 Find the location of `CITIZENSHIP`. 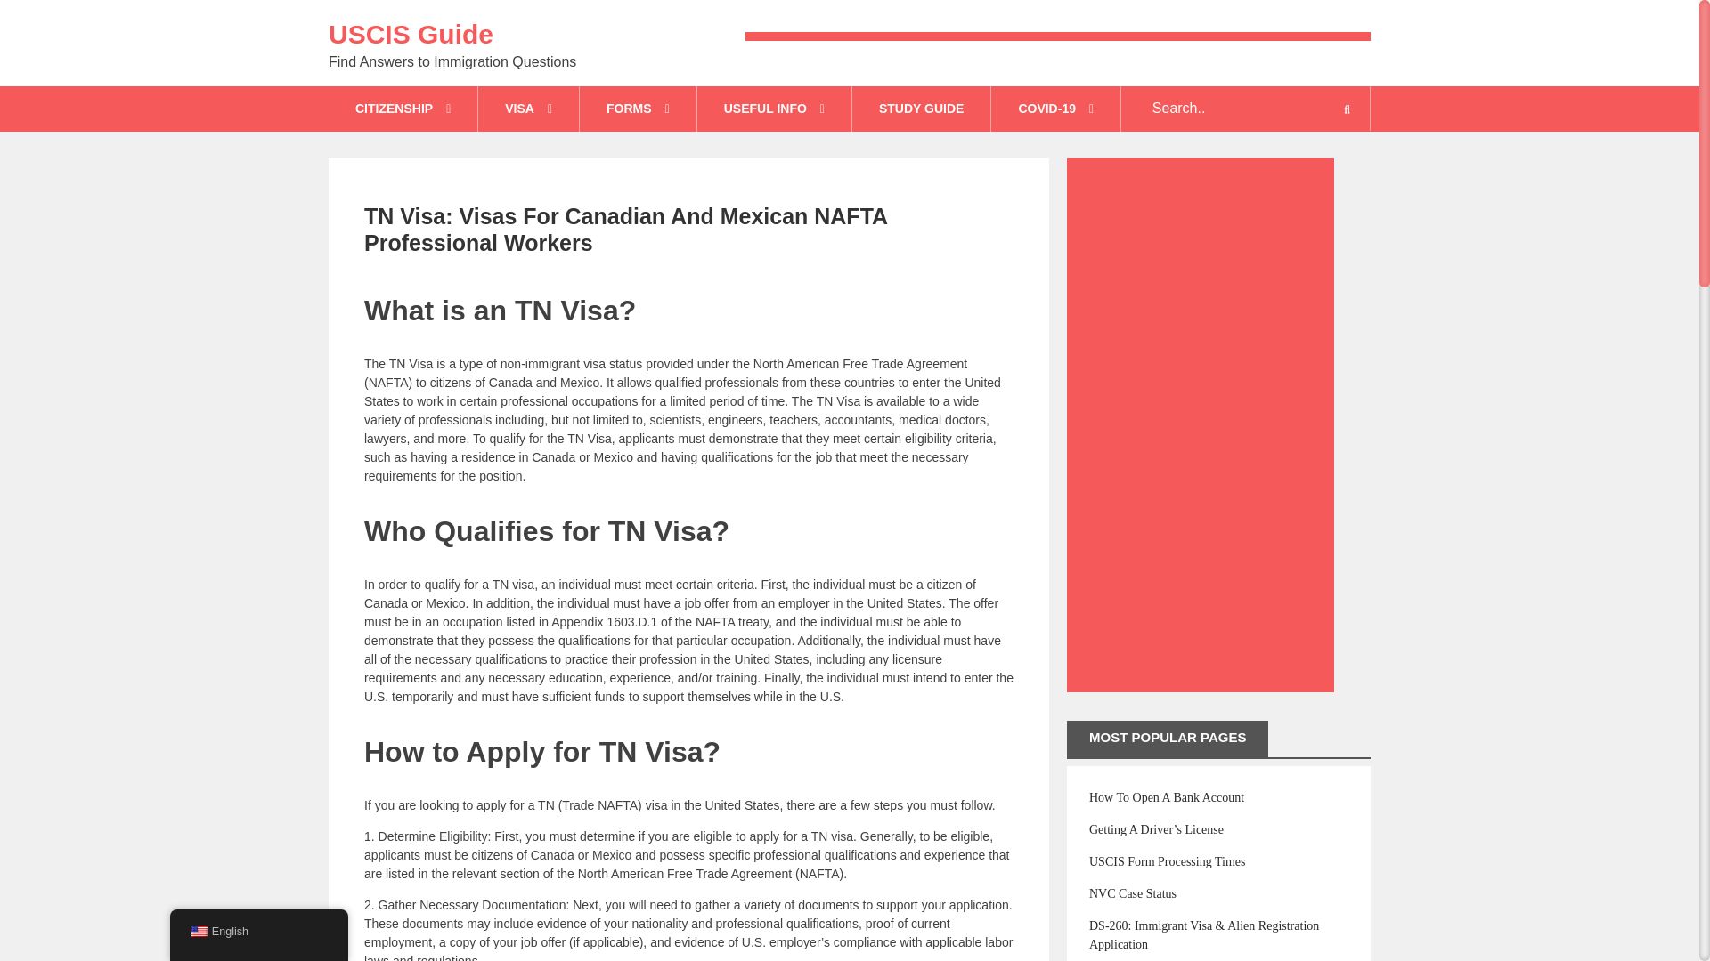

CITIZENSHIP is located at coordinates (403, 109).